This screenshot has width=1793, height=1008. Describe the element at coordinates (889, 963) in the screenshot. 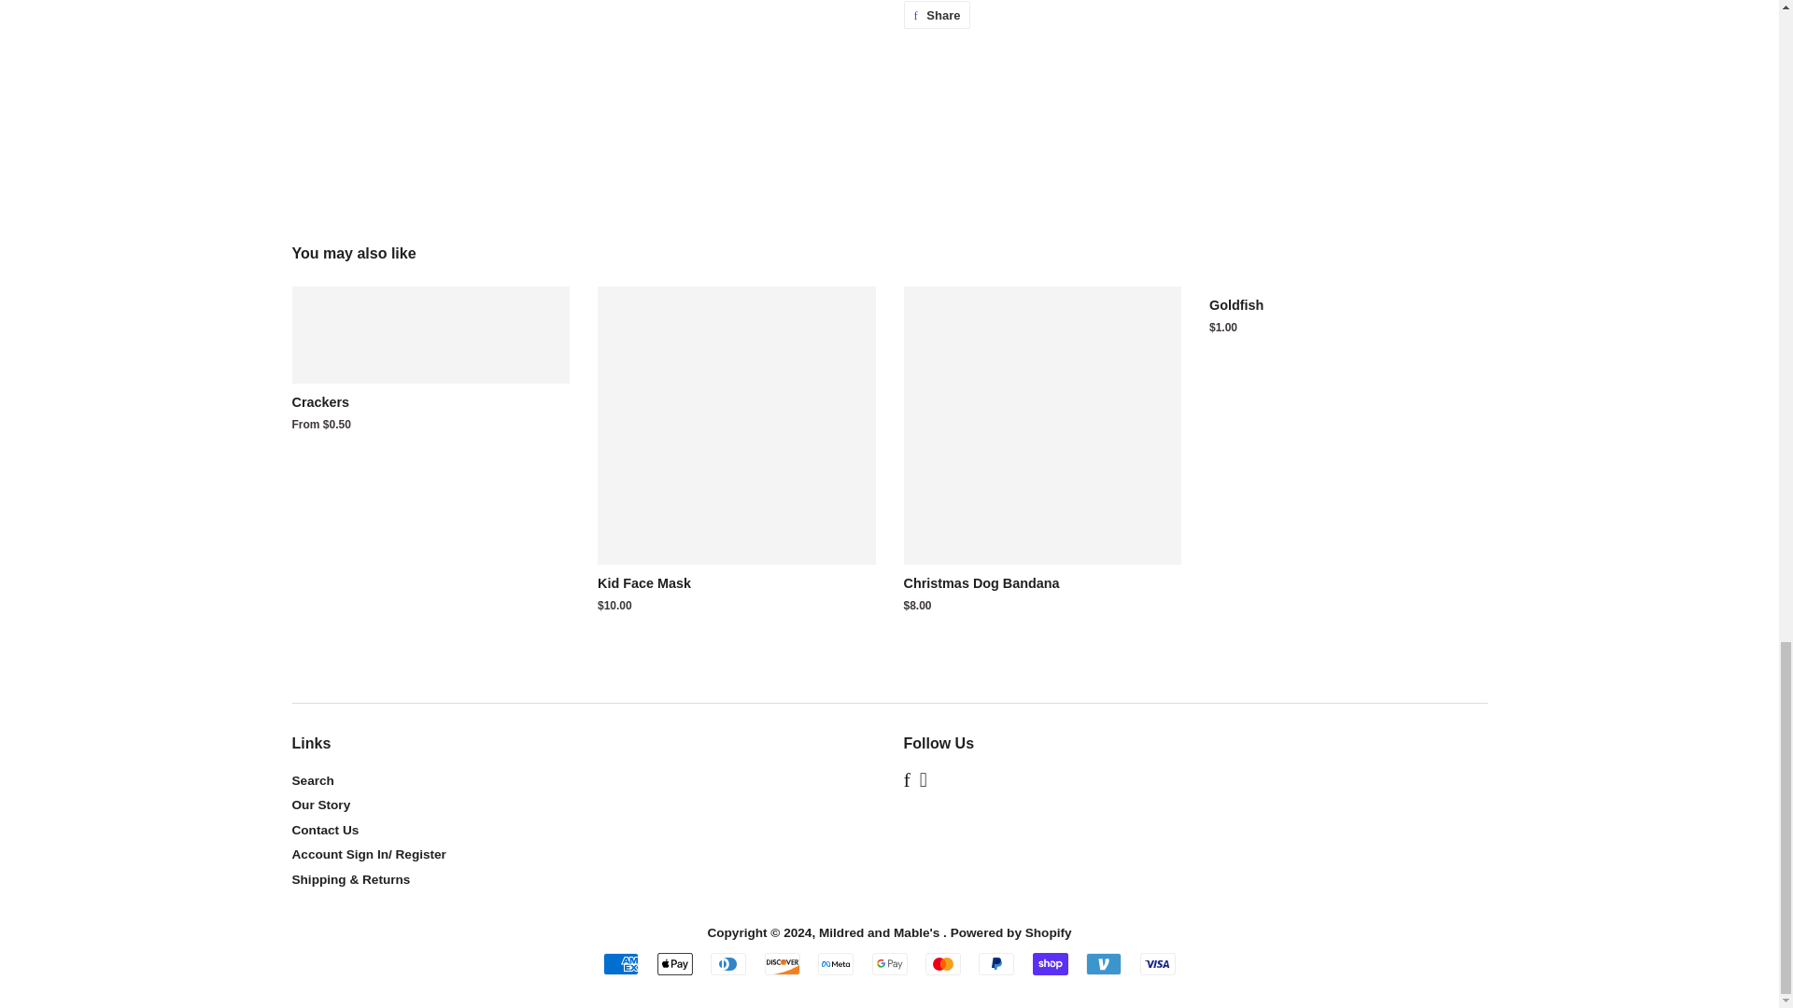

I see `Google Pay` at that location.